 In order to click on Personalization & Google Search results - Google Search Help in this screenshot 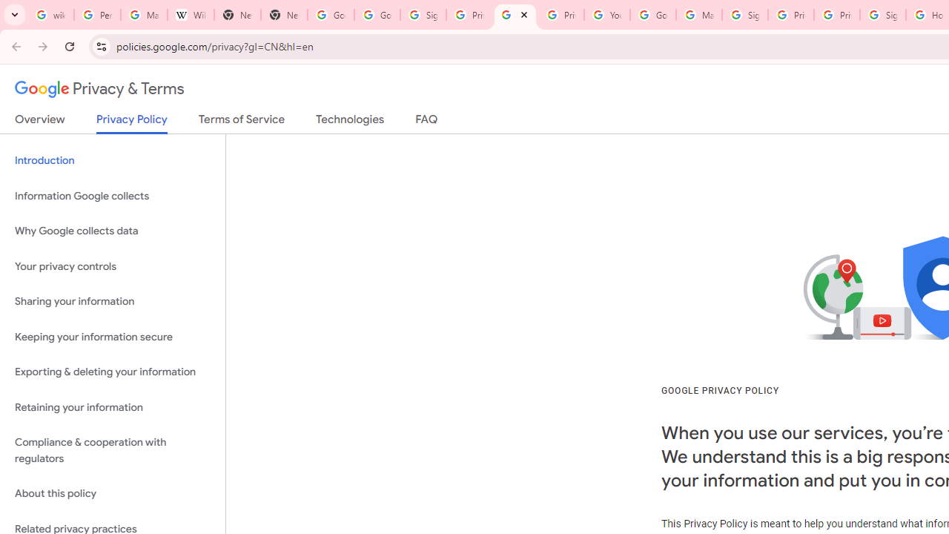, I will do `click(96, 15)`.